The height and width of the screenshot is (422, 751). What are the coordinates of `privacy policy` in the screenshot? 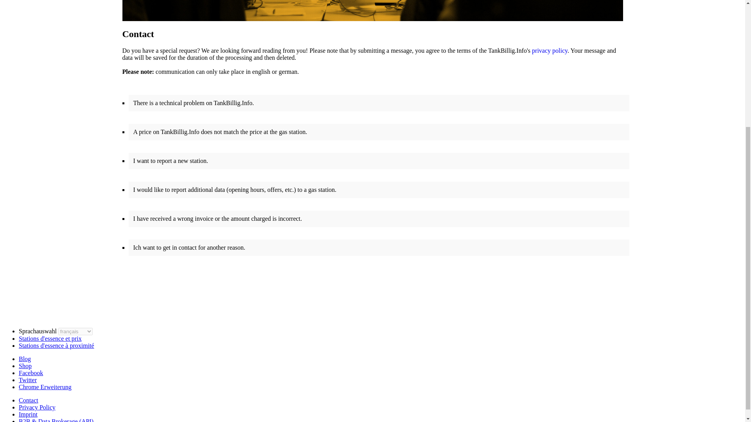 It's located at (550, 50).